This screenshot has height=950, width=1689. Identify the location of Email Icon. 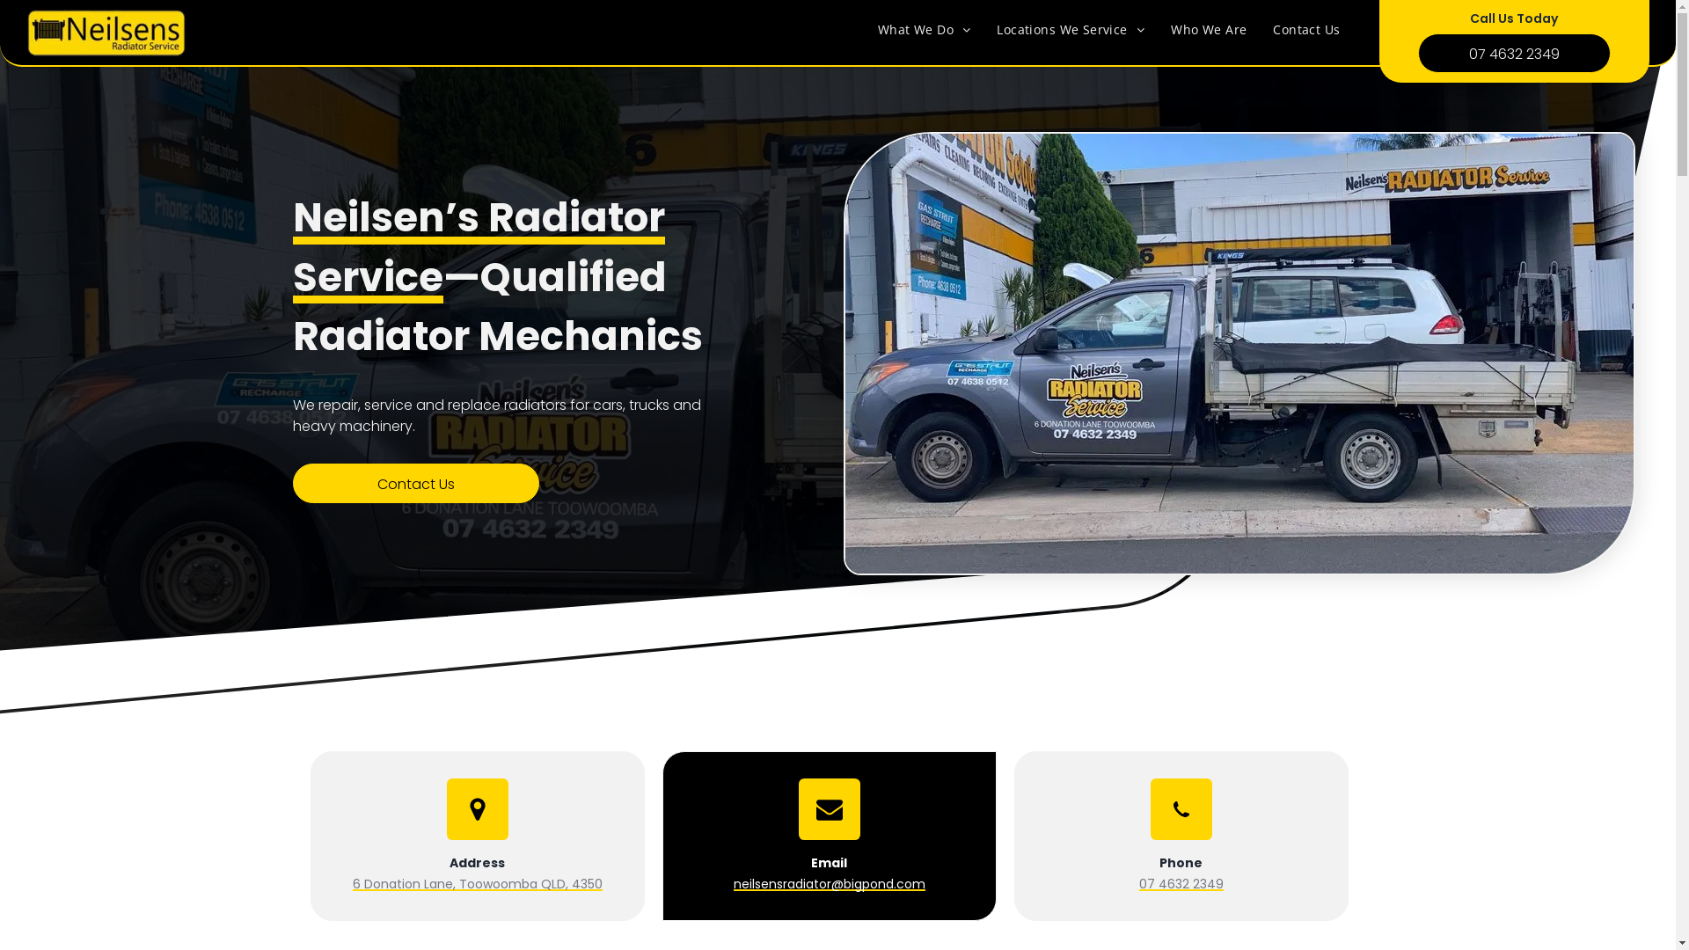
(830, 809).